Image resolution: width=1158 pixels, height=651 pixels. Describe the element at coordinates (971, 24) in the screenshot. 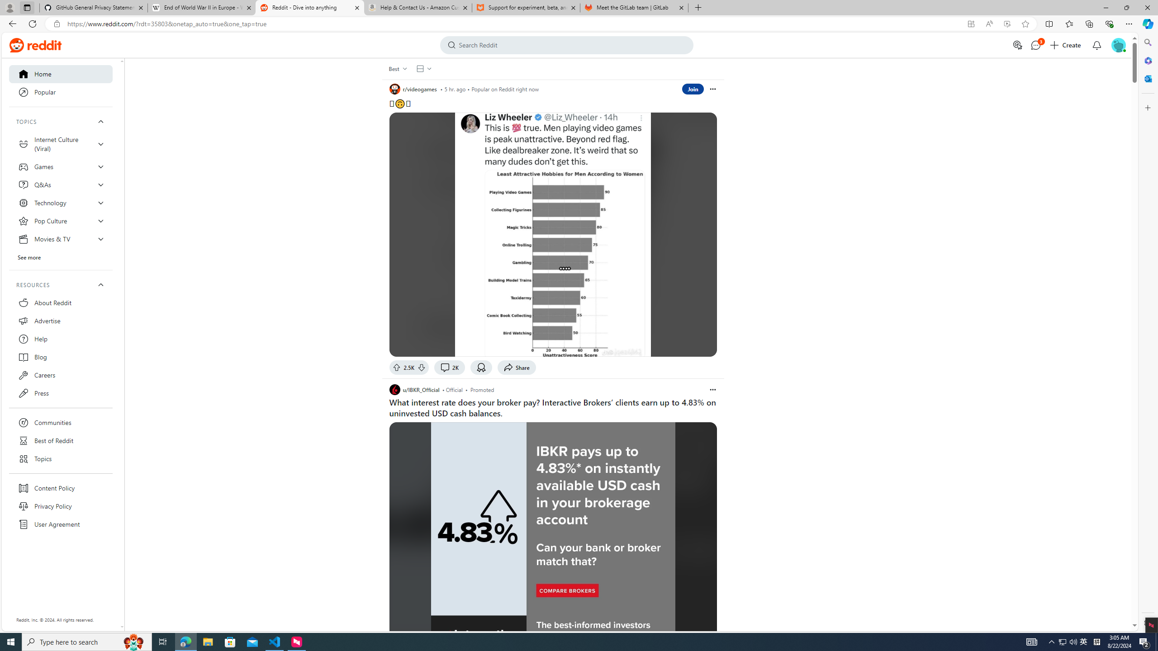

I see `App available. Install Reddit` at that location.